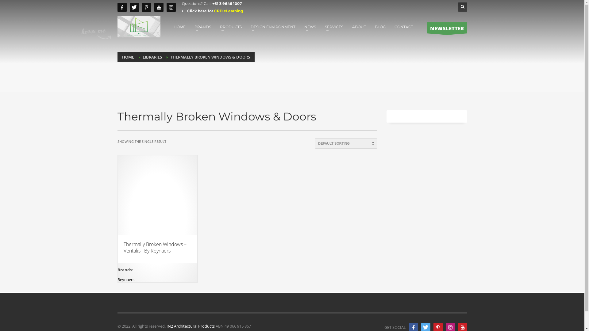 The height and width of the screenshot is (331, 589). I want to click on Youtube, so click(159, 7).